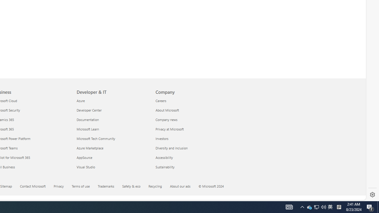 This screenshot has height=213, width=379. Describe the element at coordinates (81, 100) in the screenshot. I see `Azure Developer & IT` at that location.